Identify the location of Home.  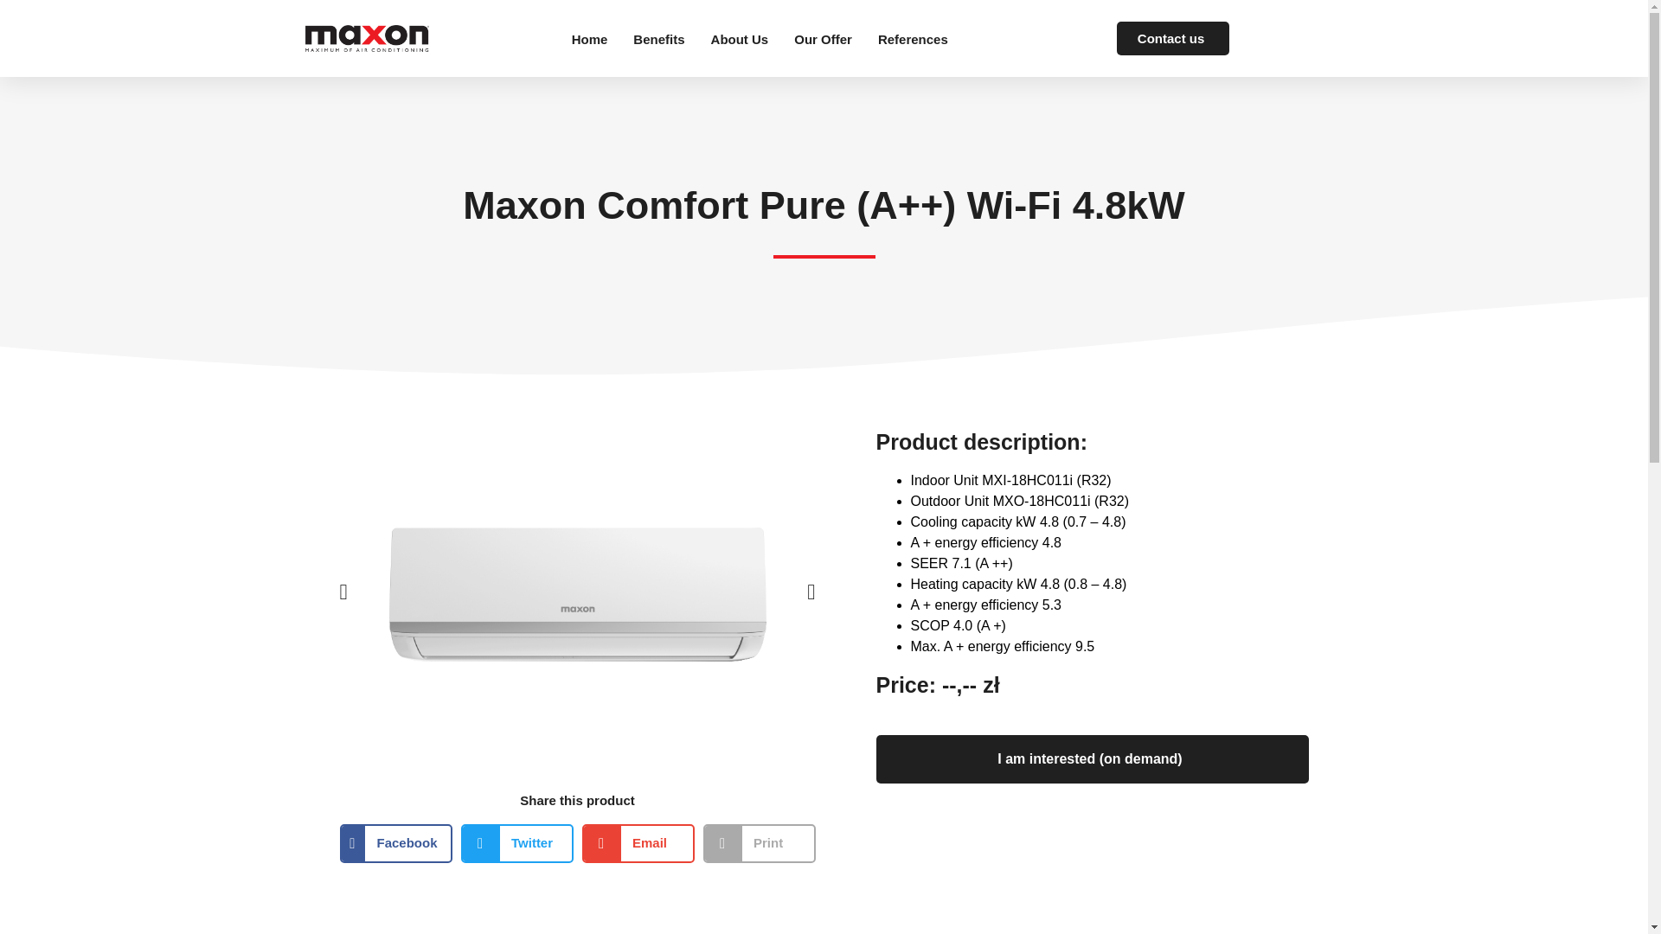
(589, 38).